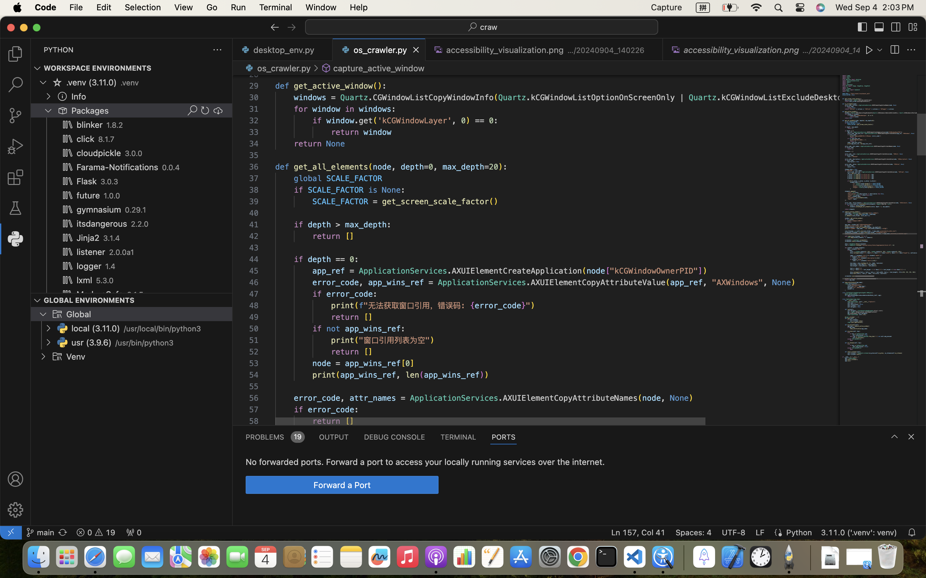  What do you see at coordinates (106, 139) in the screenshot?
I see `8.1.7` at bounding box center [106, 139].